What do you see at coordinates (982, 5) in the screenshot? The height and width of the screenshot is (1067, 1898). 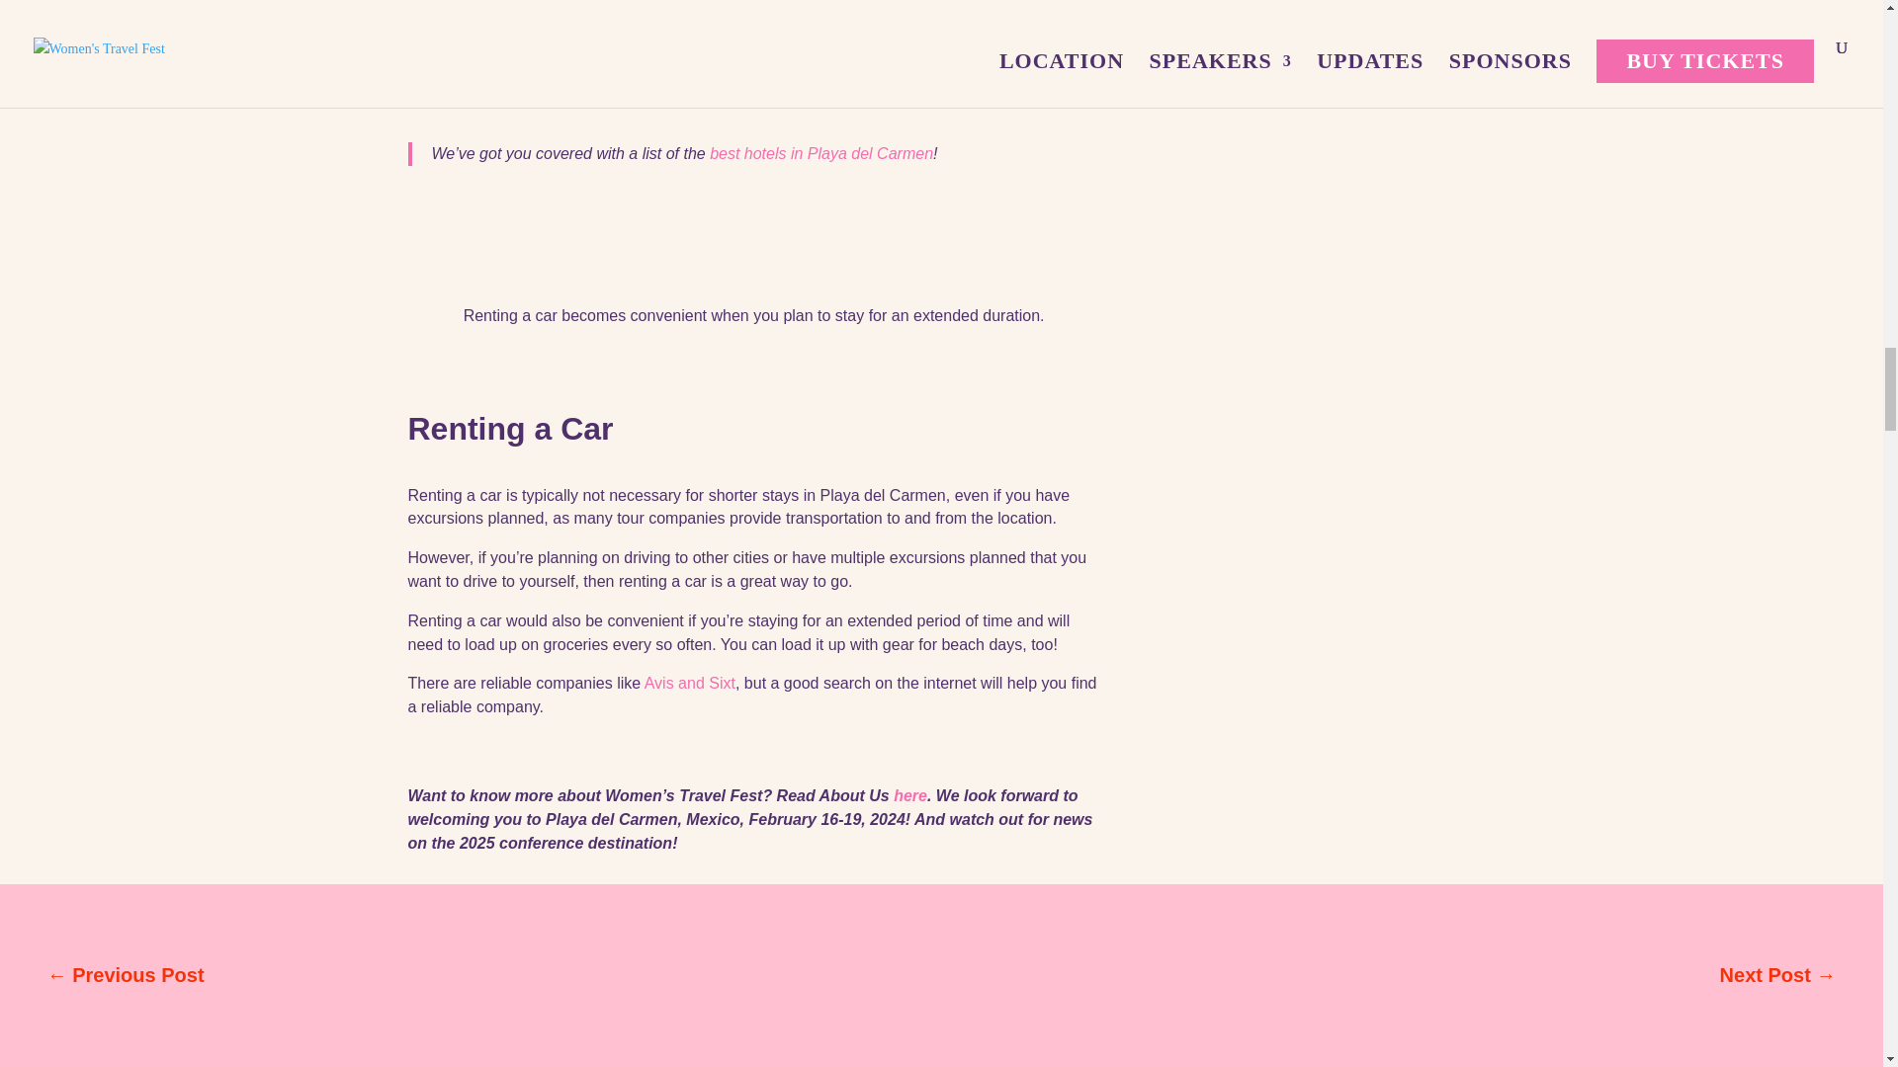 I see `BiciPlaya app` at bounding box center [982, 5].